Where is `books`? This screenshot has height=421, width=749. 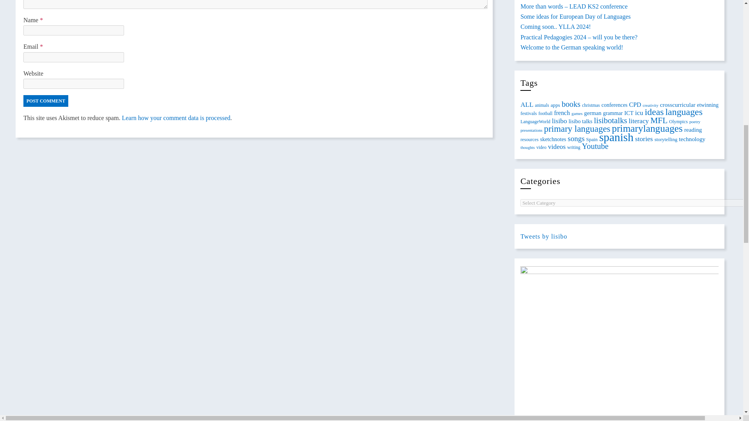
books is located at coordinates (571, 104).